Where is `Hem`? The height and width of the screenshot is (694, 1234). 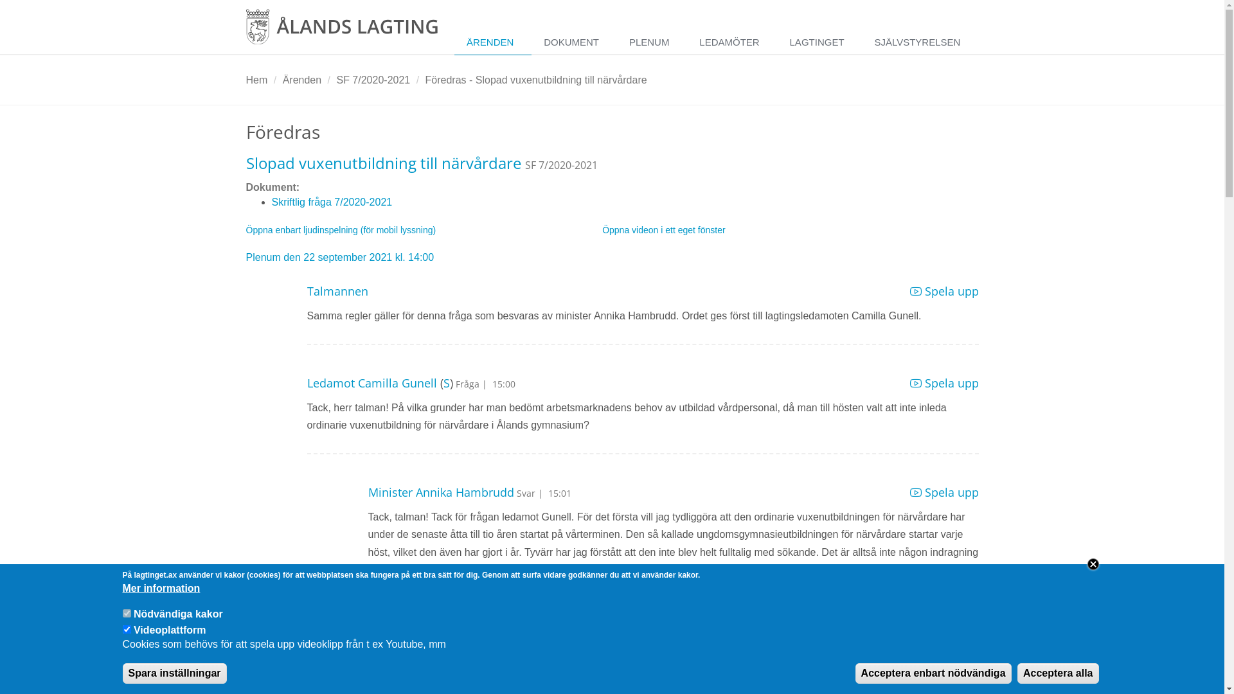 Hem is located at coordinates (256, 80).